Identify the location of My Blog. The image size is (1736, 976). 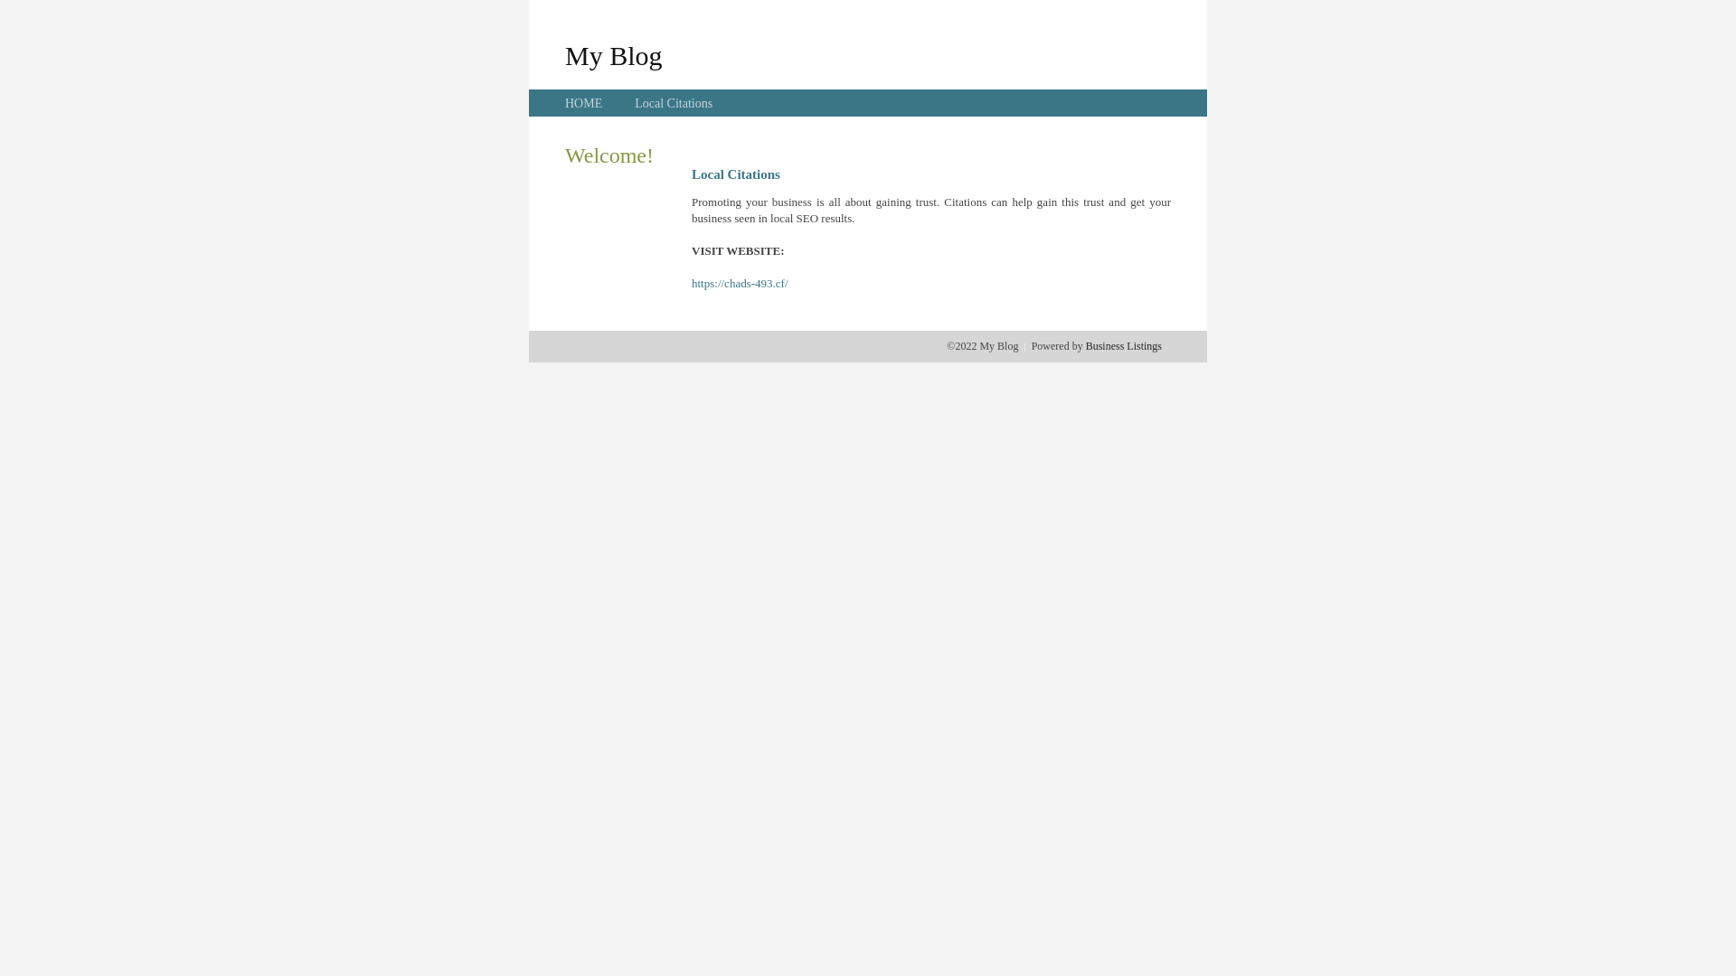
(614, 55).